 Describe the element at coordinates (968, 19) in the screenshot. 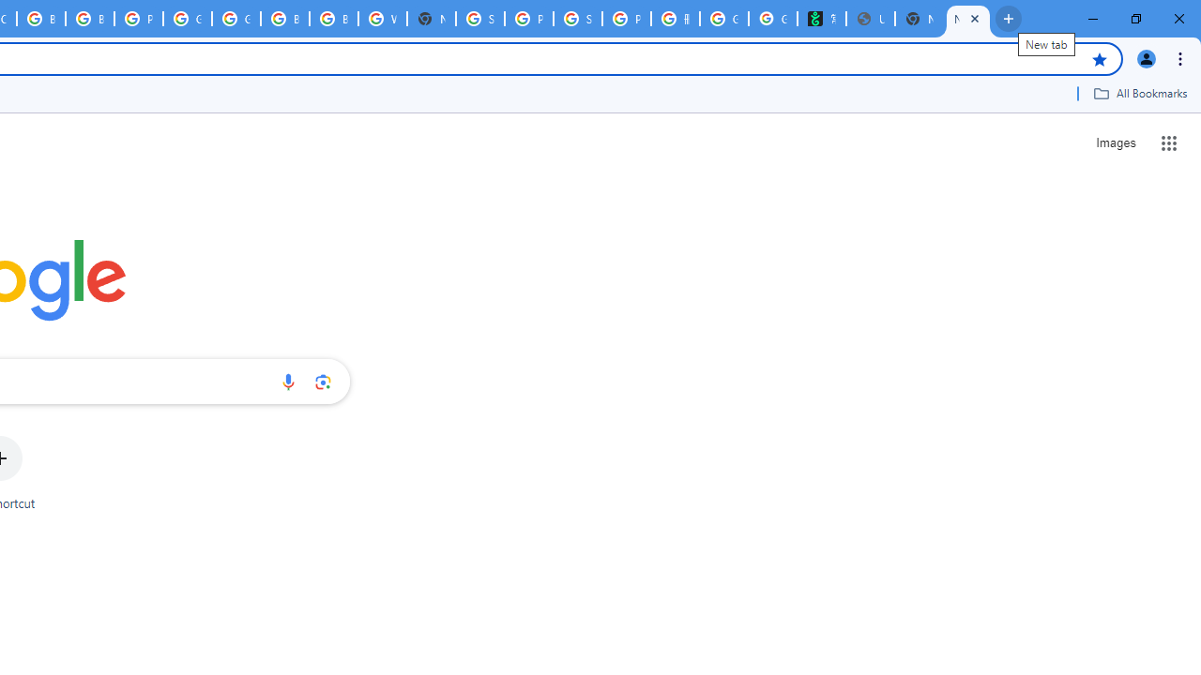

I see `New Tab` at that location.